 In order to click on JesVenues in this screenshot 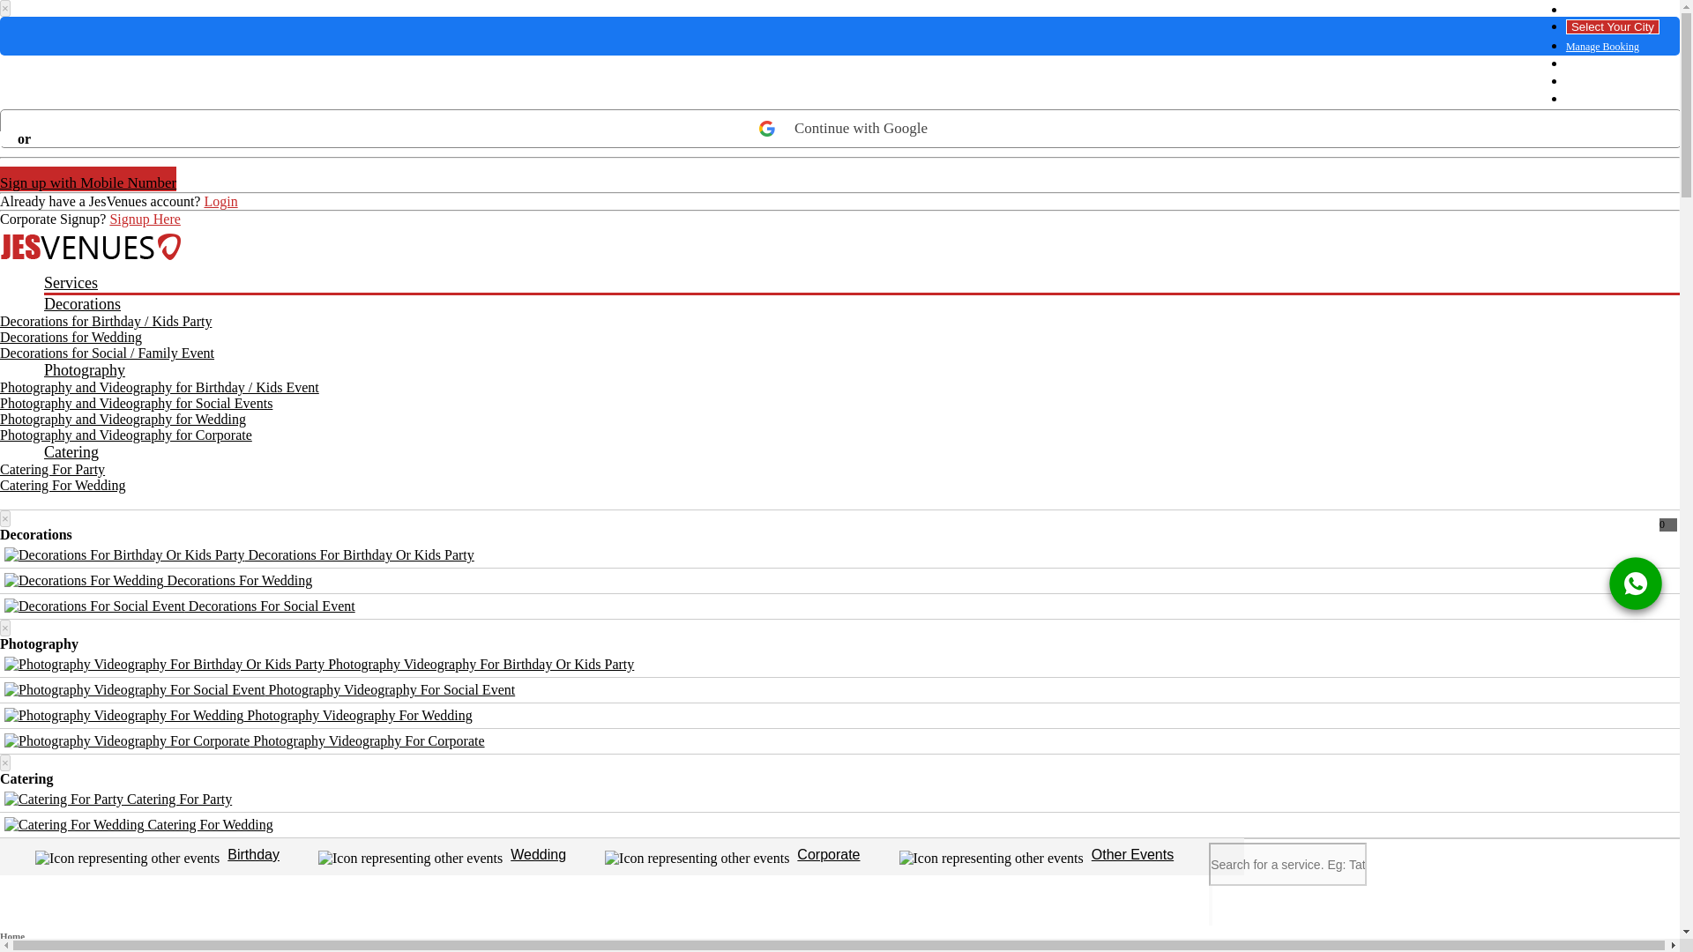, I will do `click(90, 247)`.